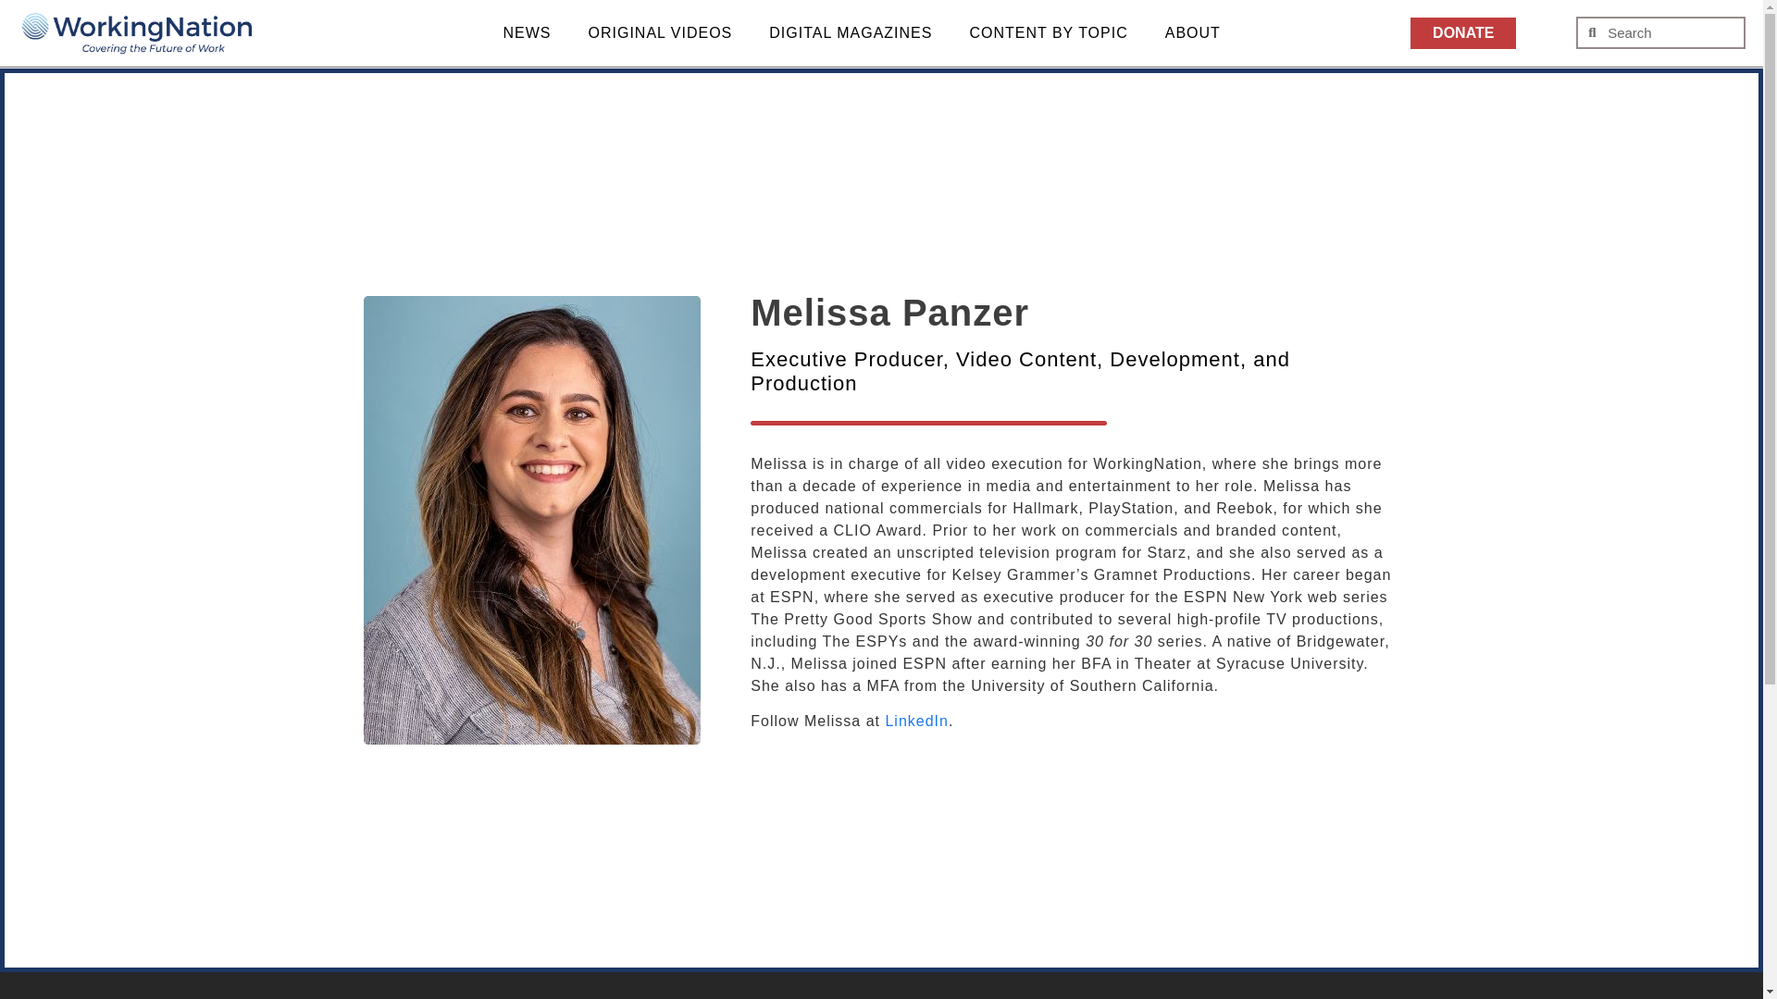  What do you see at coordinates (1192, 33) in the screenshot?
I see `ABOUT` at bounding box center [1192, 33].